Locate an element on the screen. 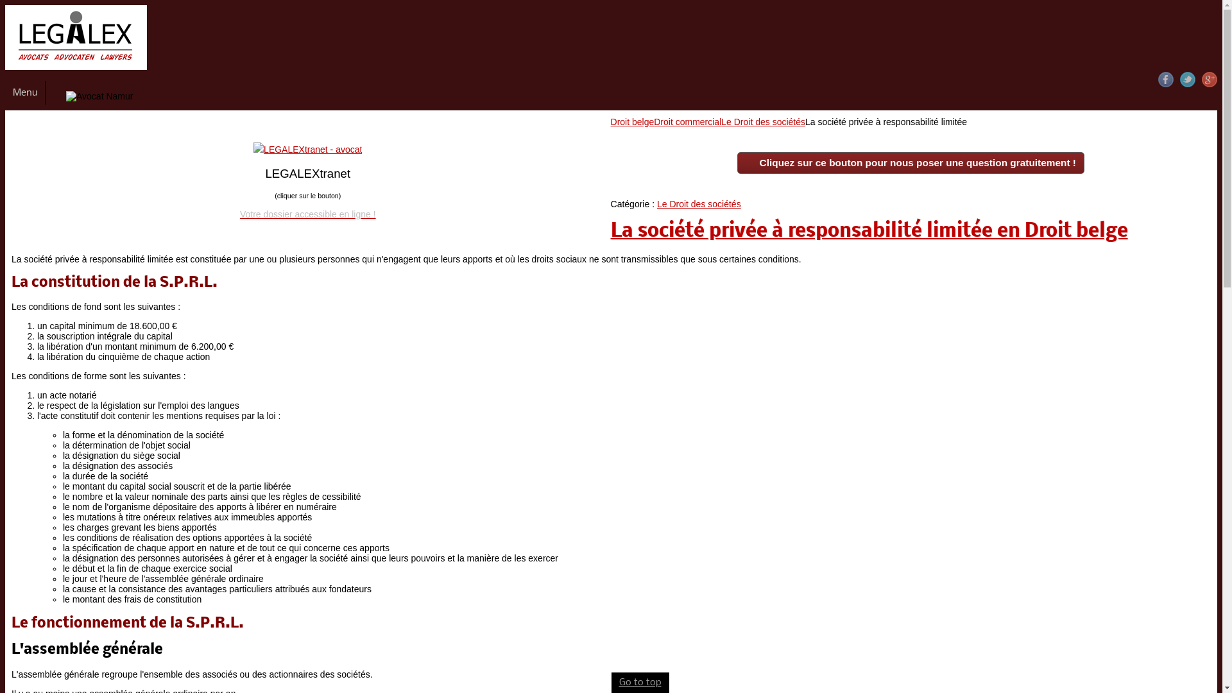 This screenshot has width=1232, height=693. Google+ is located at coordinates (1210, 80).